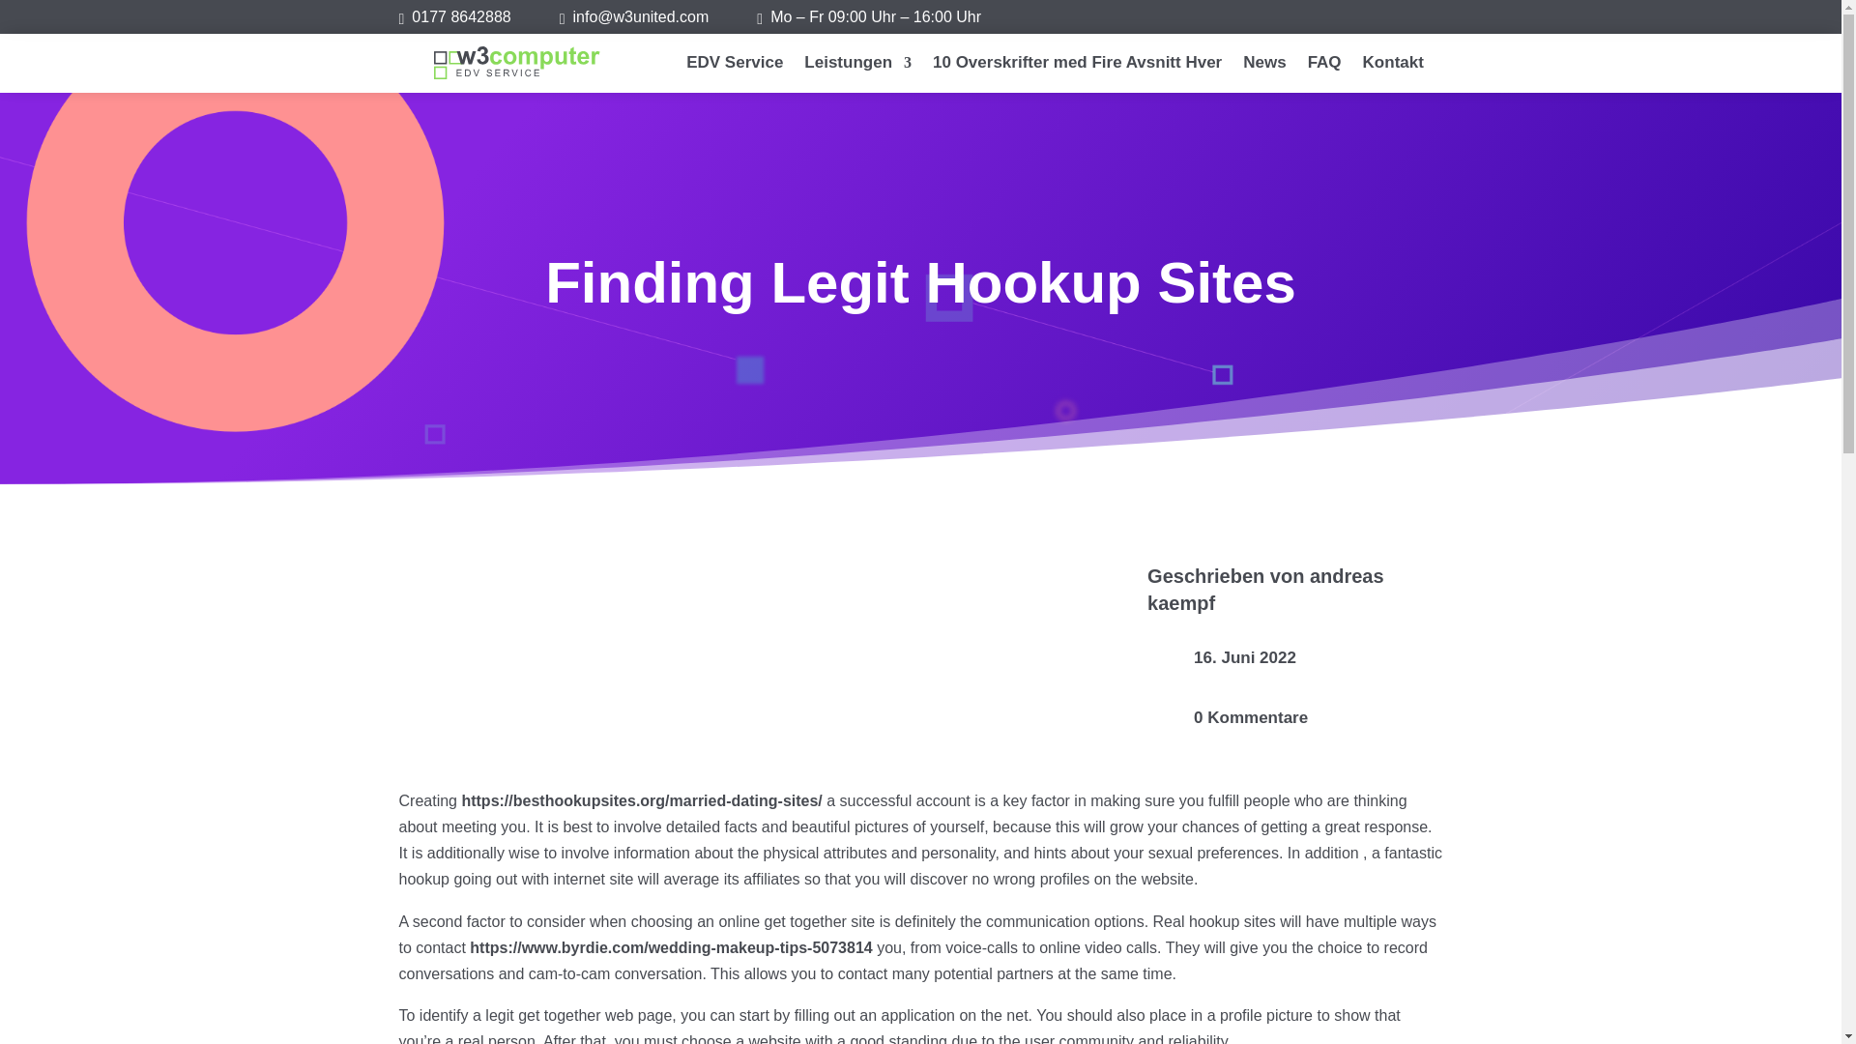 The width and height of the screenshot is (1856, 1044). Describe the element at coordinates (1392, 66) in the screenshot. I see `Kontakt` at that location.